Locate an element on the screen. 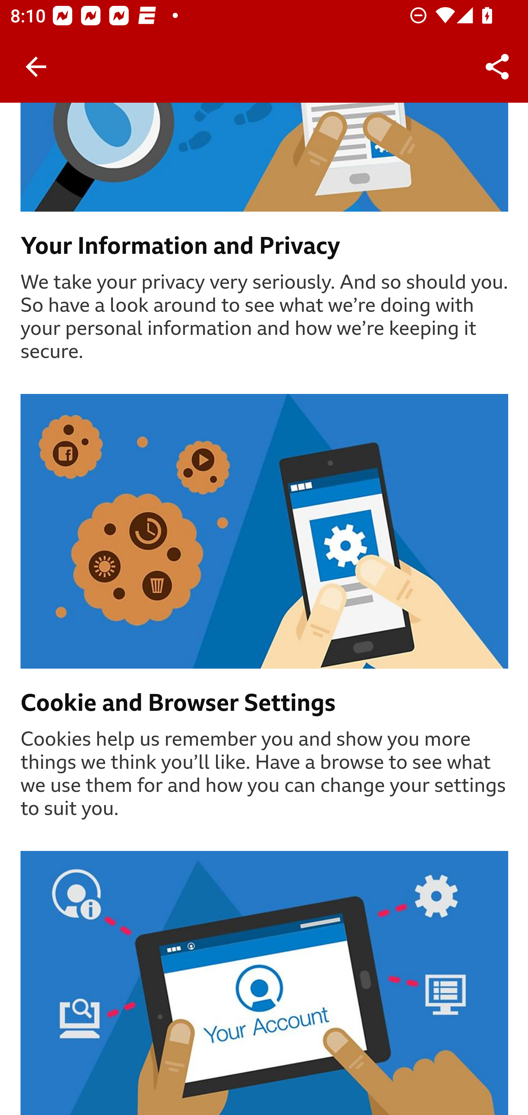 The image size is (528, 1115). Your Information and Privacy is located at coordinates (265, 247).